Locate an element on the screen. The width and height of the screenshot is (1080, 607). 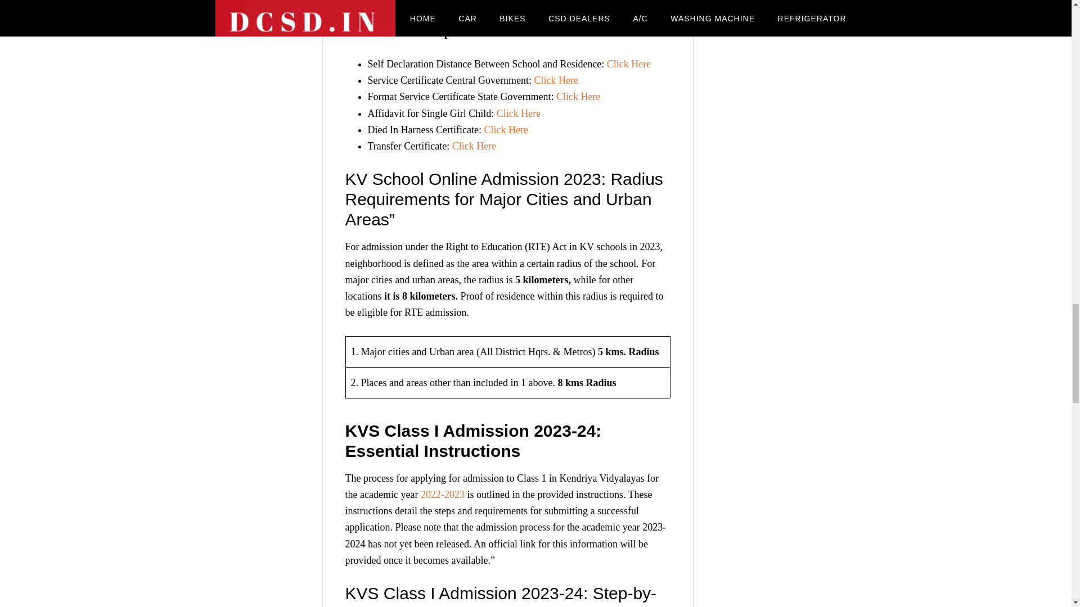
Click Here is located at coordinates (519, 114).